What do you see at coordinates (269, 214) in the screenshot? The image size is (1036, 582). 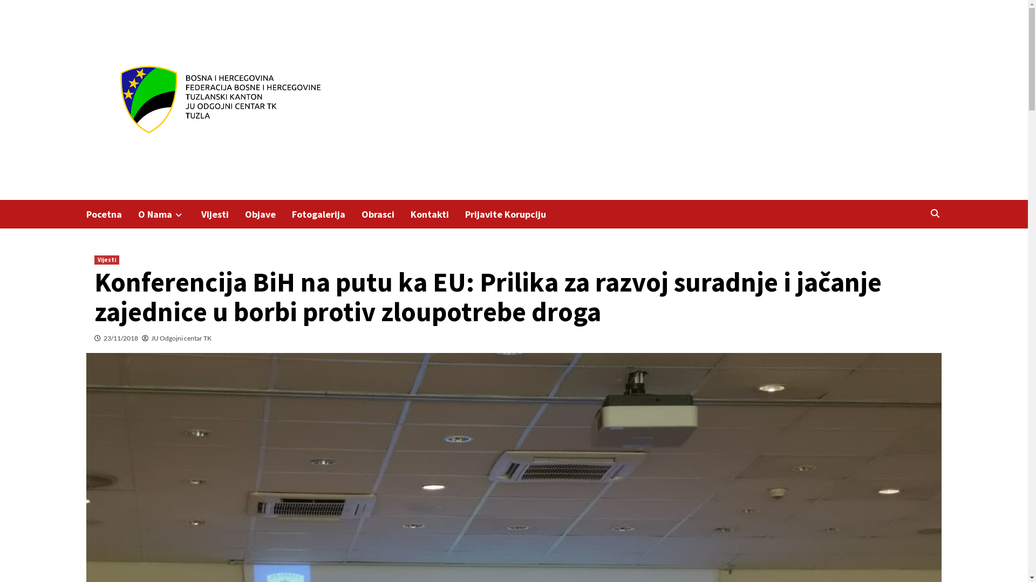 I see `Objave` at bounding box center [269, 214].